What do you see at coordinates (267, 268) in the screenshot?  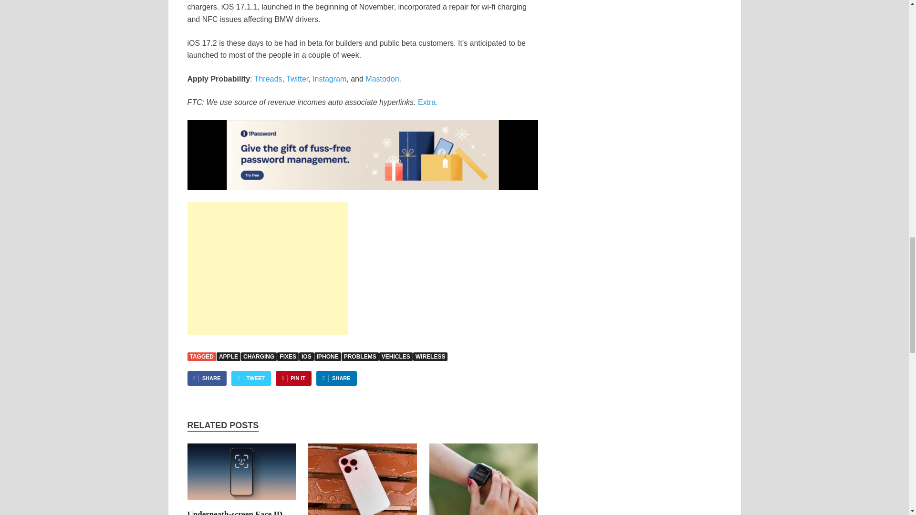 I see `Advertisement` at bounding box center [267, 268].